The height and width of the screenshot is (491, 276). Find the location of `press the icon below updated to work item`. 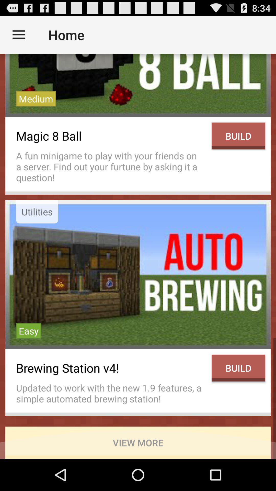

press the icon below updated to work item is located at coordinates (138, 442).